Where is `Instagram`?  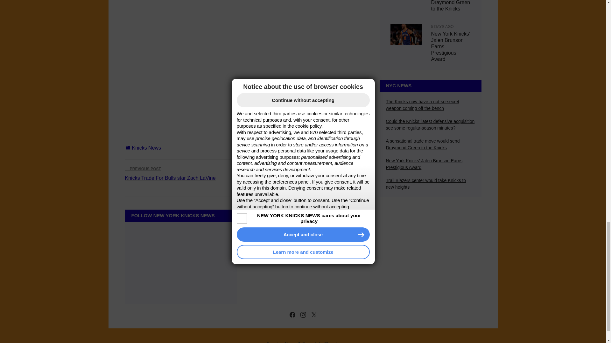
Instagram is located at coordinates (303, 315).